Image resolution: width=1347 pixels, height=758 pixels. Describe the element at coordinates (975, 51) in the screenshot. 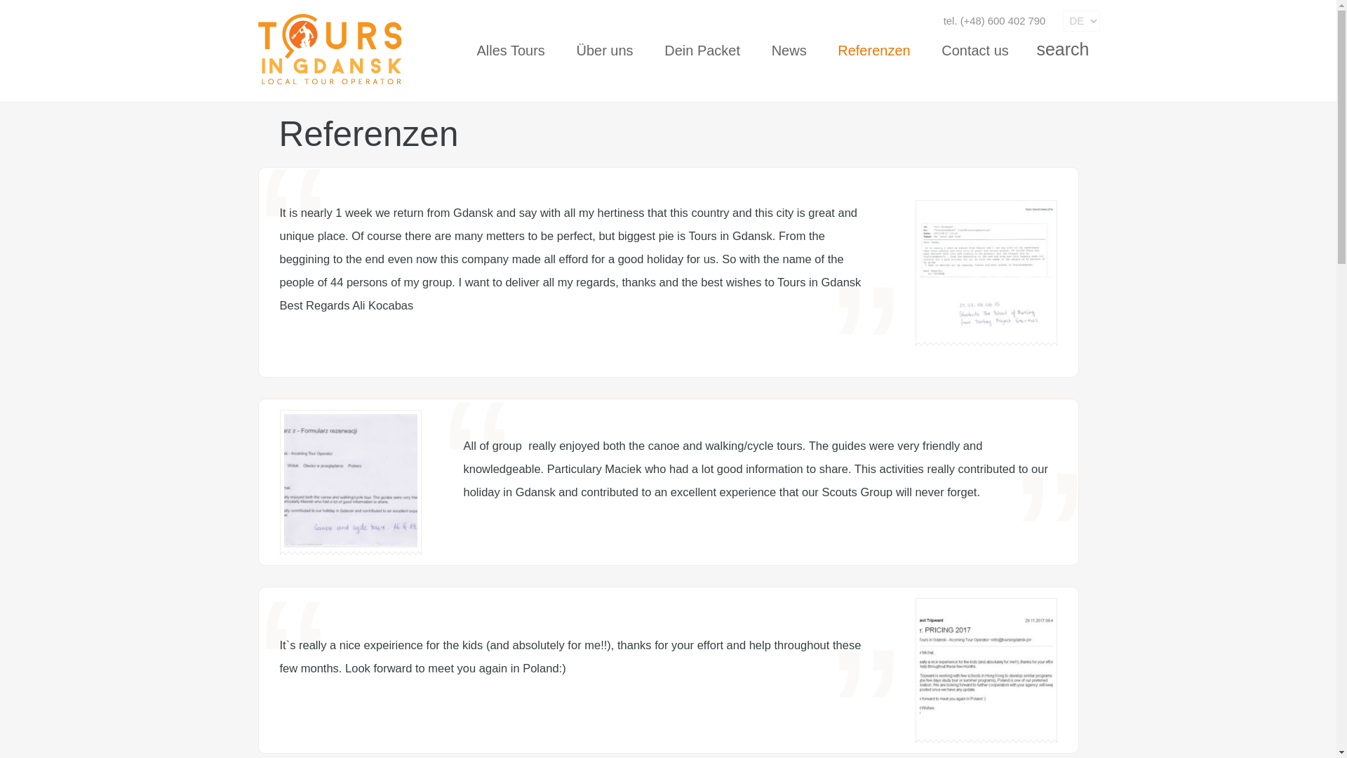

I see `Contact us` at that location.